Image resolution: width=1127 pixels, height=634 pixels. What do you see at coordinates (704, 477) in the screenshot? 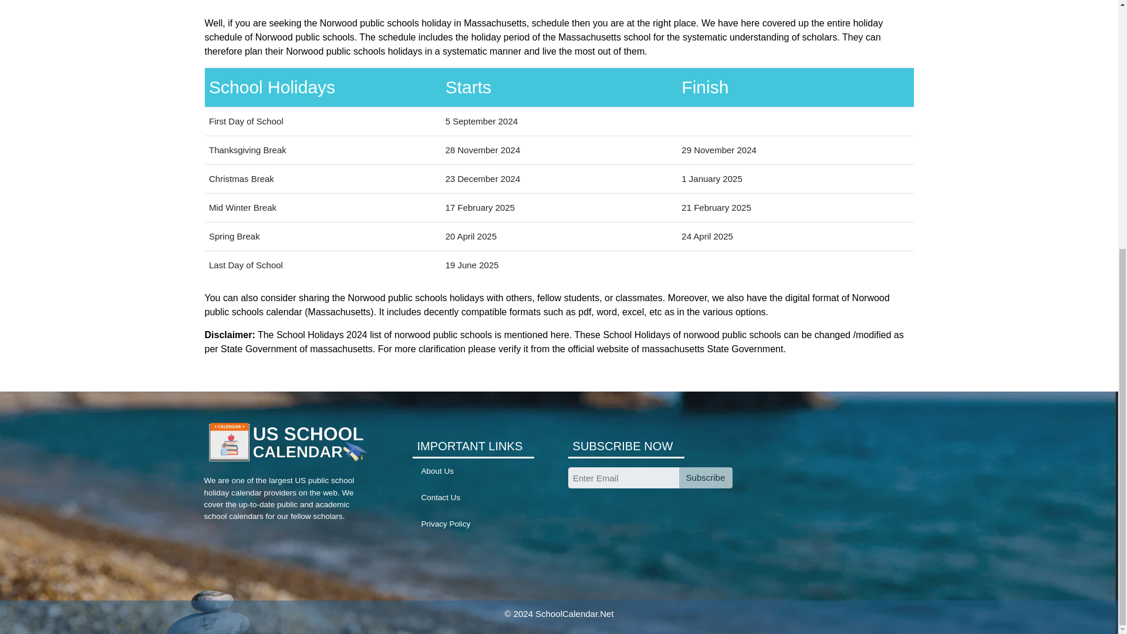
I see `Subscribe` at bounding box center [704, 477].